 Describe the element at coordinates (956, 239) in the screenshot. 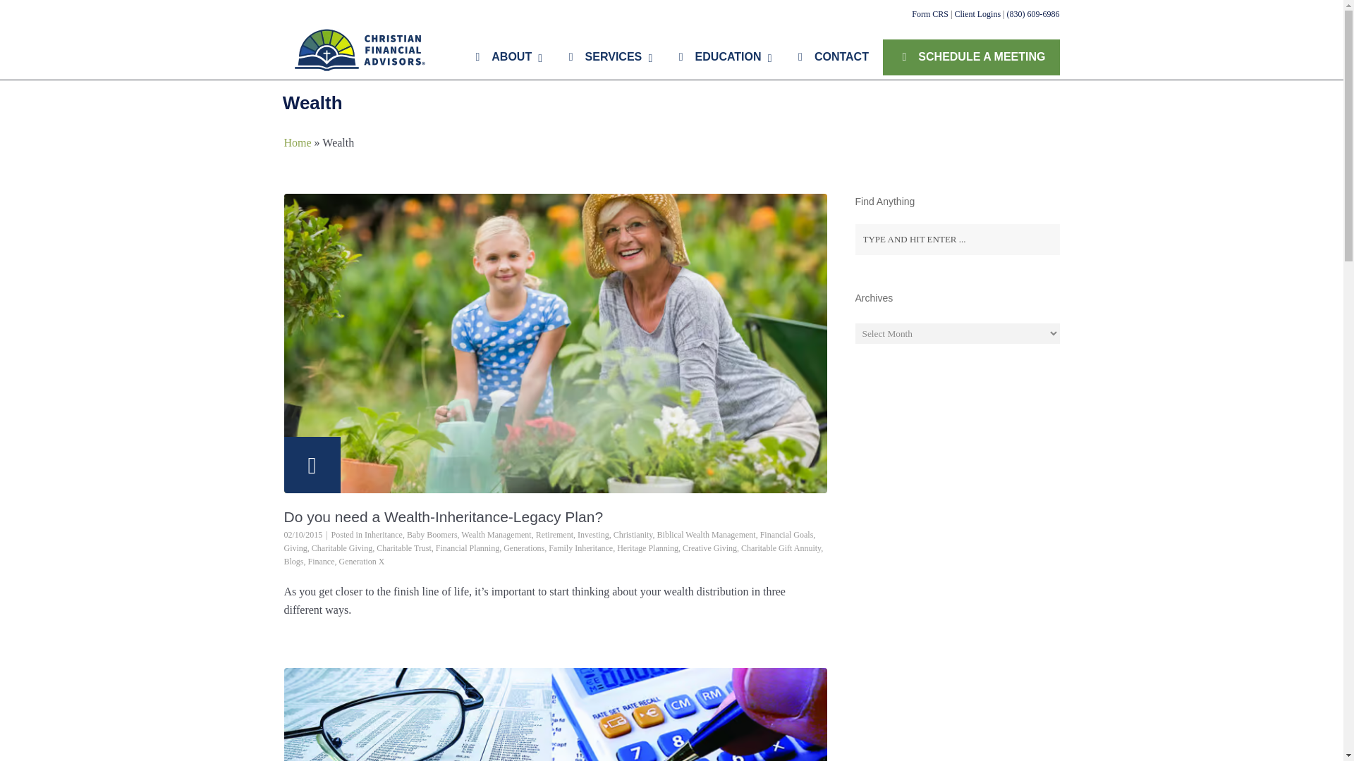

I see `TYPE AND HIT ENTER ...` at that location.